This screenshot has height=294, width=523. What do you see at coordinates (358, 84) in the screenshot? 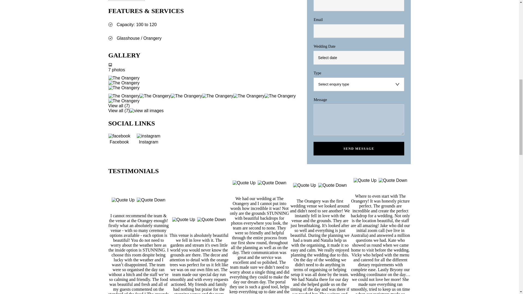
I see `Select enquiry type` at bounding box center [358, 84].